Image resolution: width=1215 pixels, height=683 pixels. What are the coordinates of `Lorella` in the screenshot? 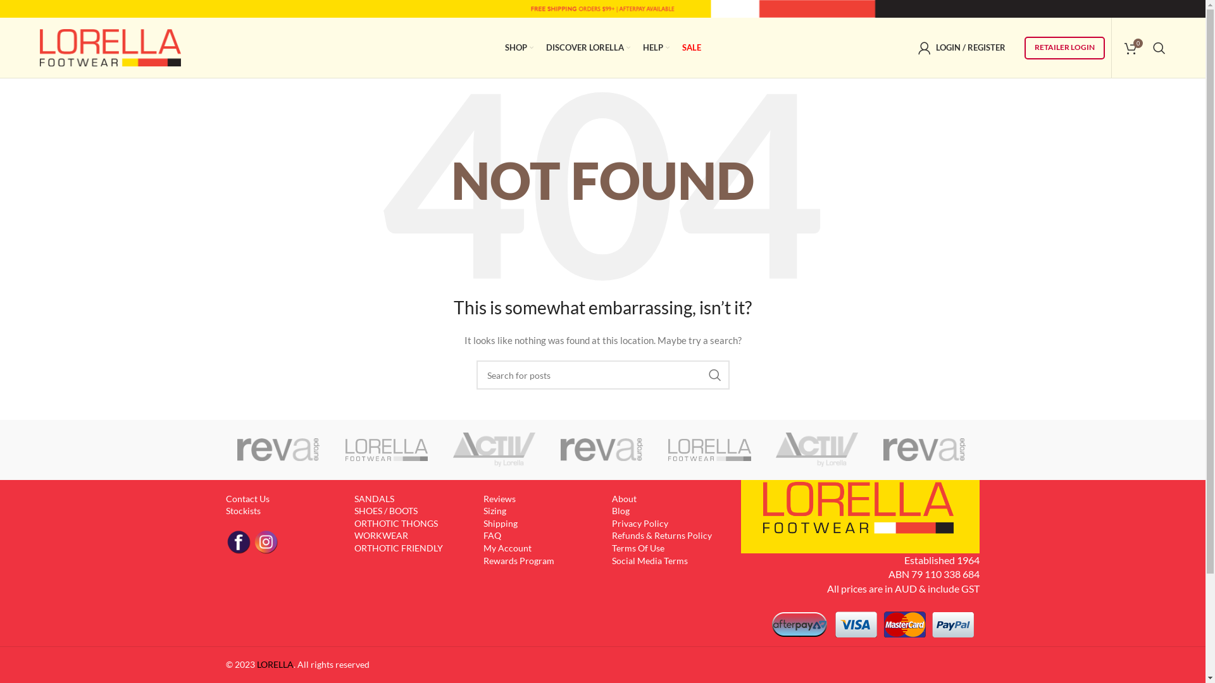 It's located at (709, 450).